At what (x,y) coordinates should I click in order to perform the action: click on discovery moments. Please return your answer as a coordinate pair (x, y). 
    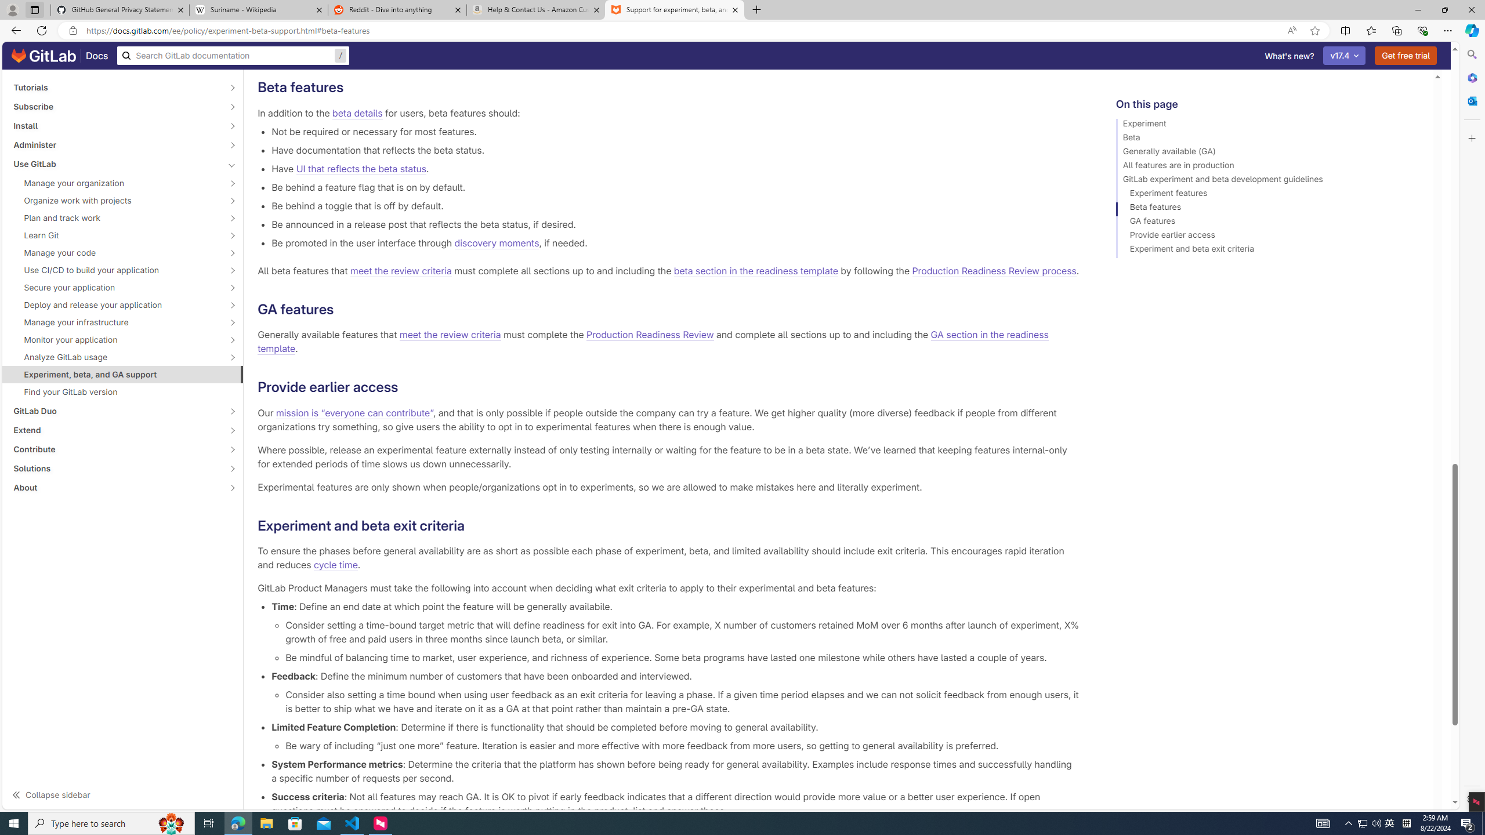
    Looking at the image, I should click on (497, 242).